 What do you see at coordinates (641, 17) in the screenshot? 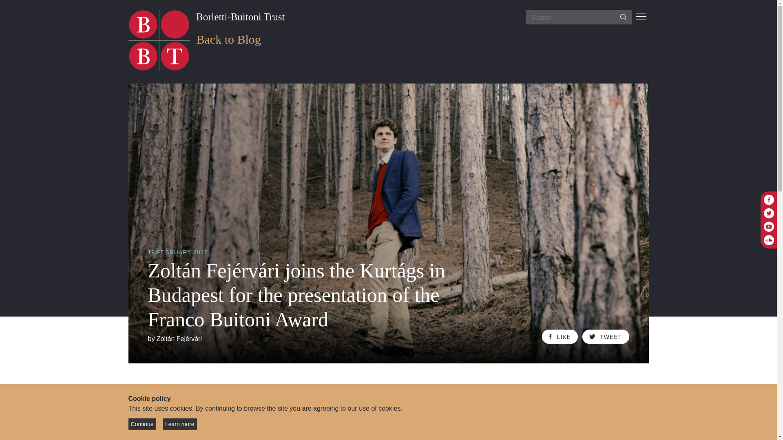
I see `Open navigation` at bounding box center [641, 17].